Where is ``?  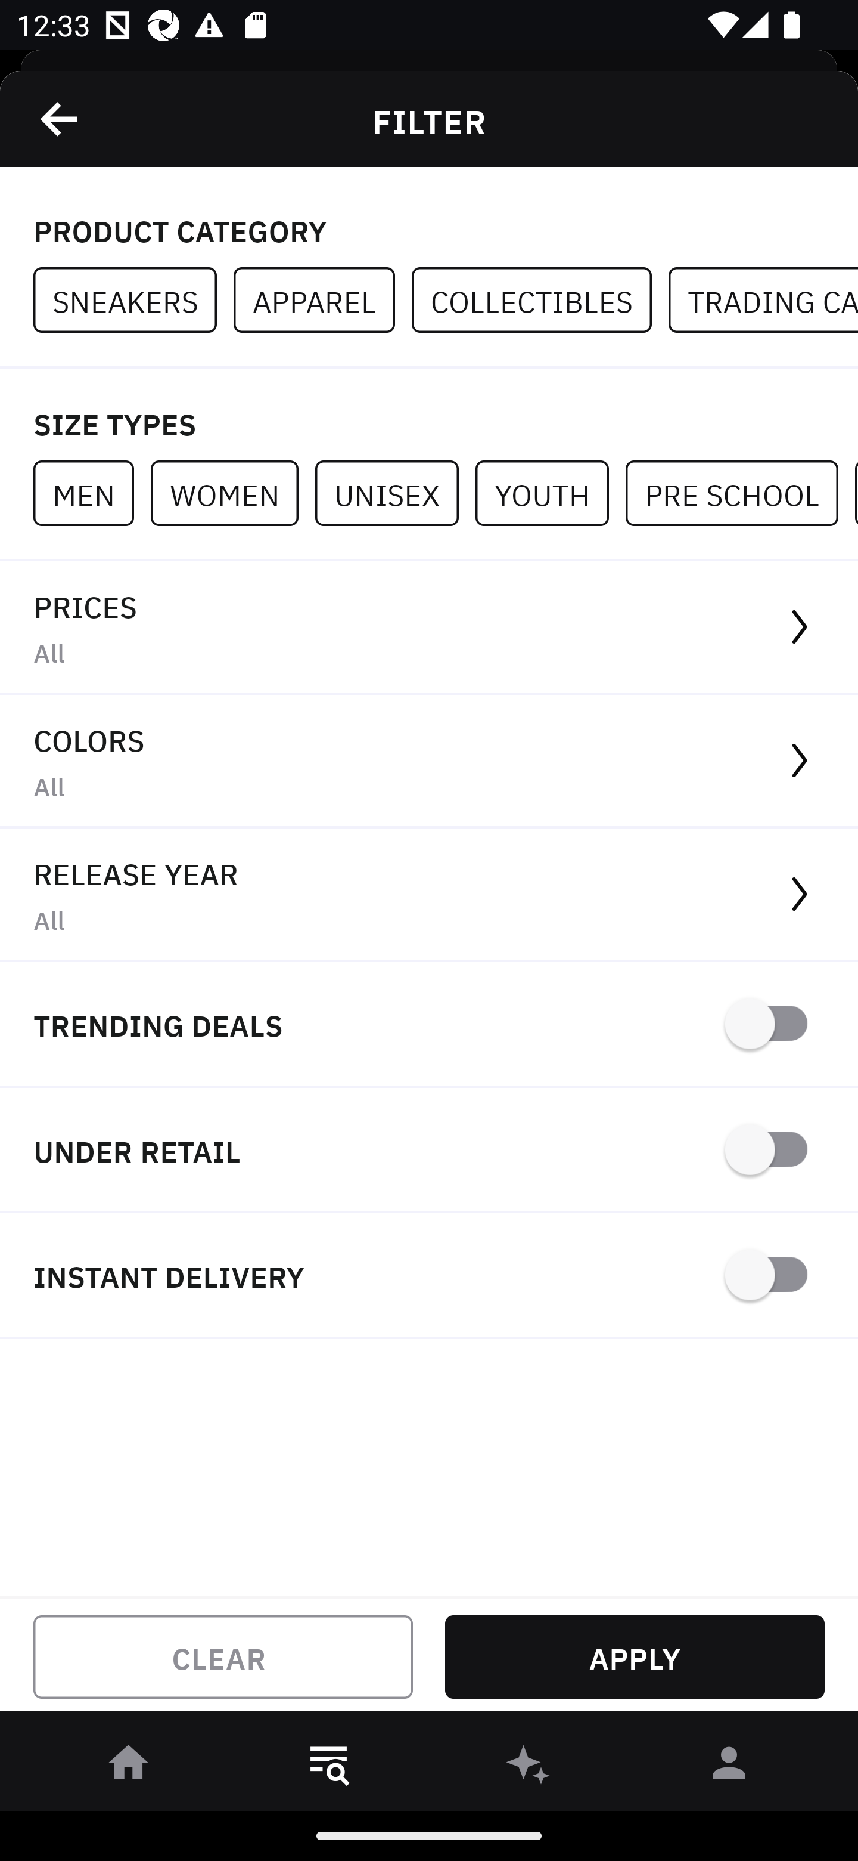
 is located at coordinates (60, 119).